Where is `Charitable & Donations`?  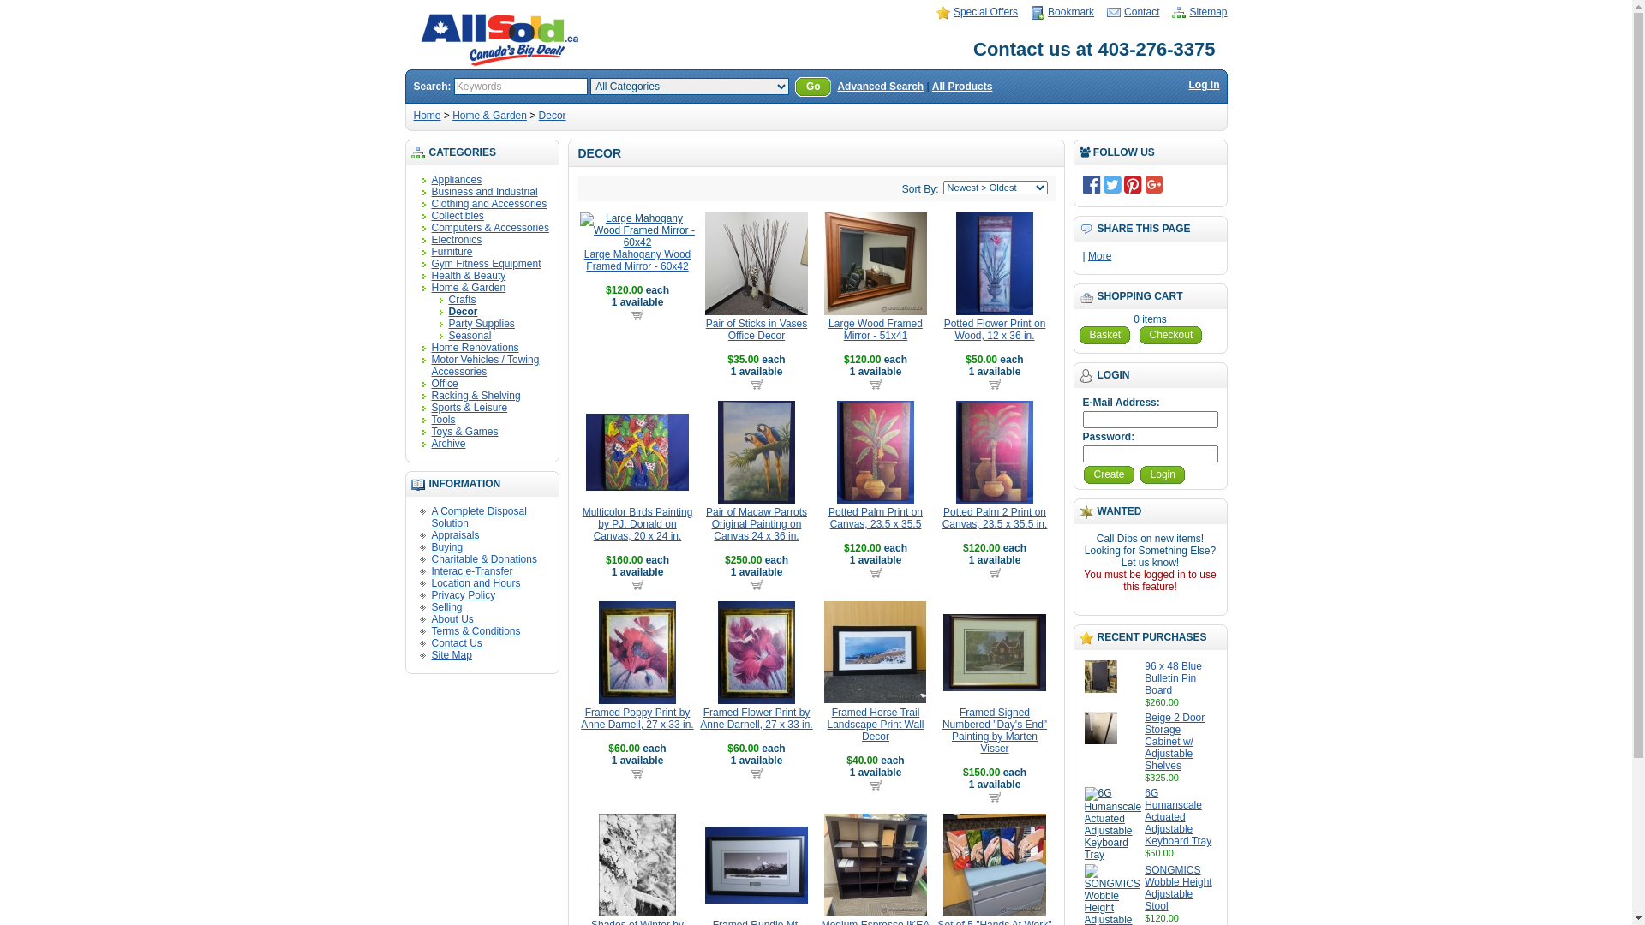 Charitable & Donations is located at coordinates (485, 559).